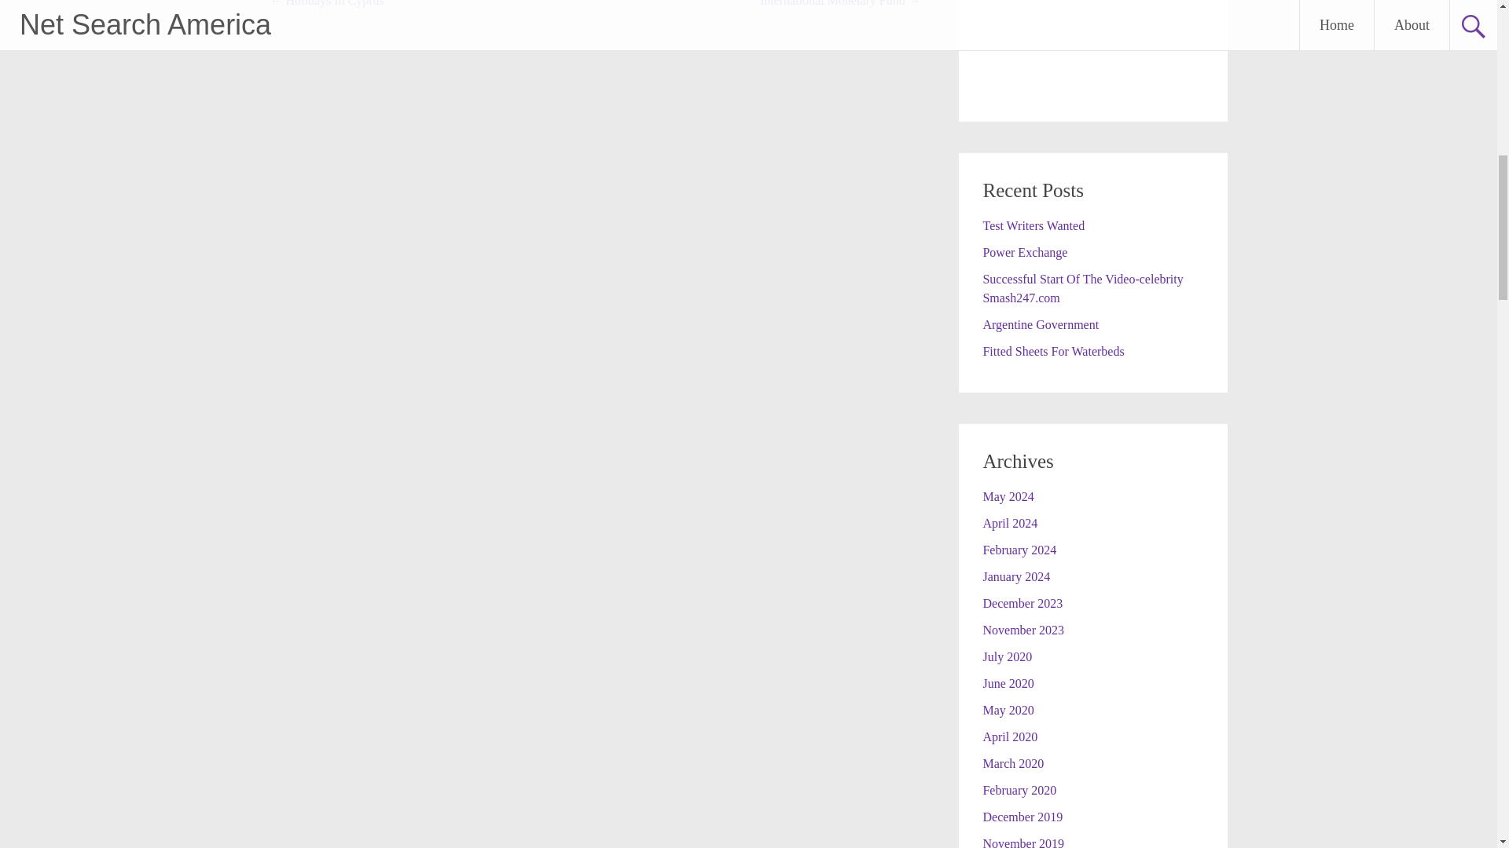 This screenshot has height=848, width=1509. I want to click on April 2024, so click(1009, 523).